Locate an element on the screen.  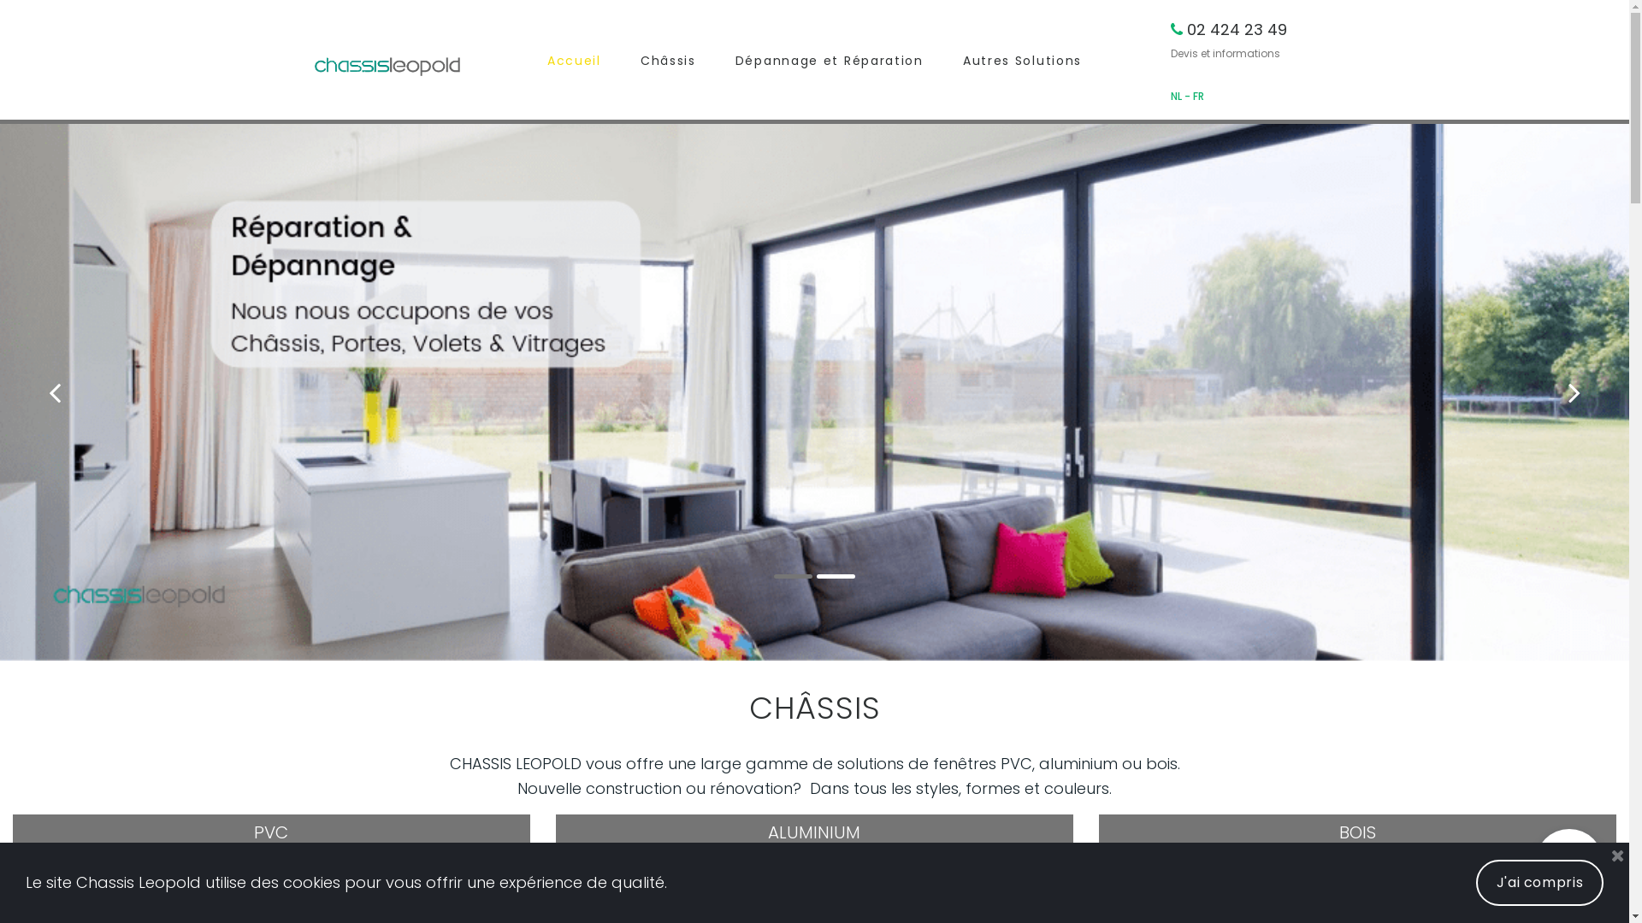
Prev is located at coordinates (56, 392).